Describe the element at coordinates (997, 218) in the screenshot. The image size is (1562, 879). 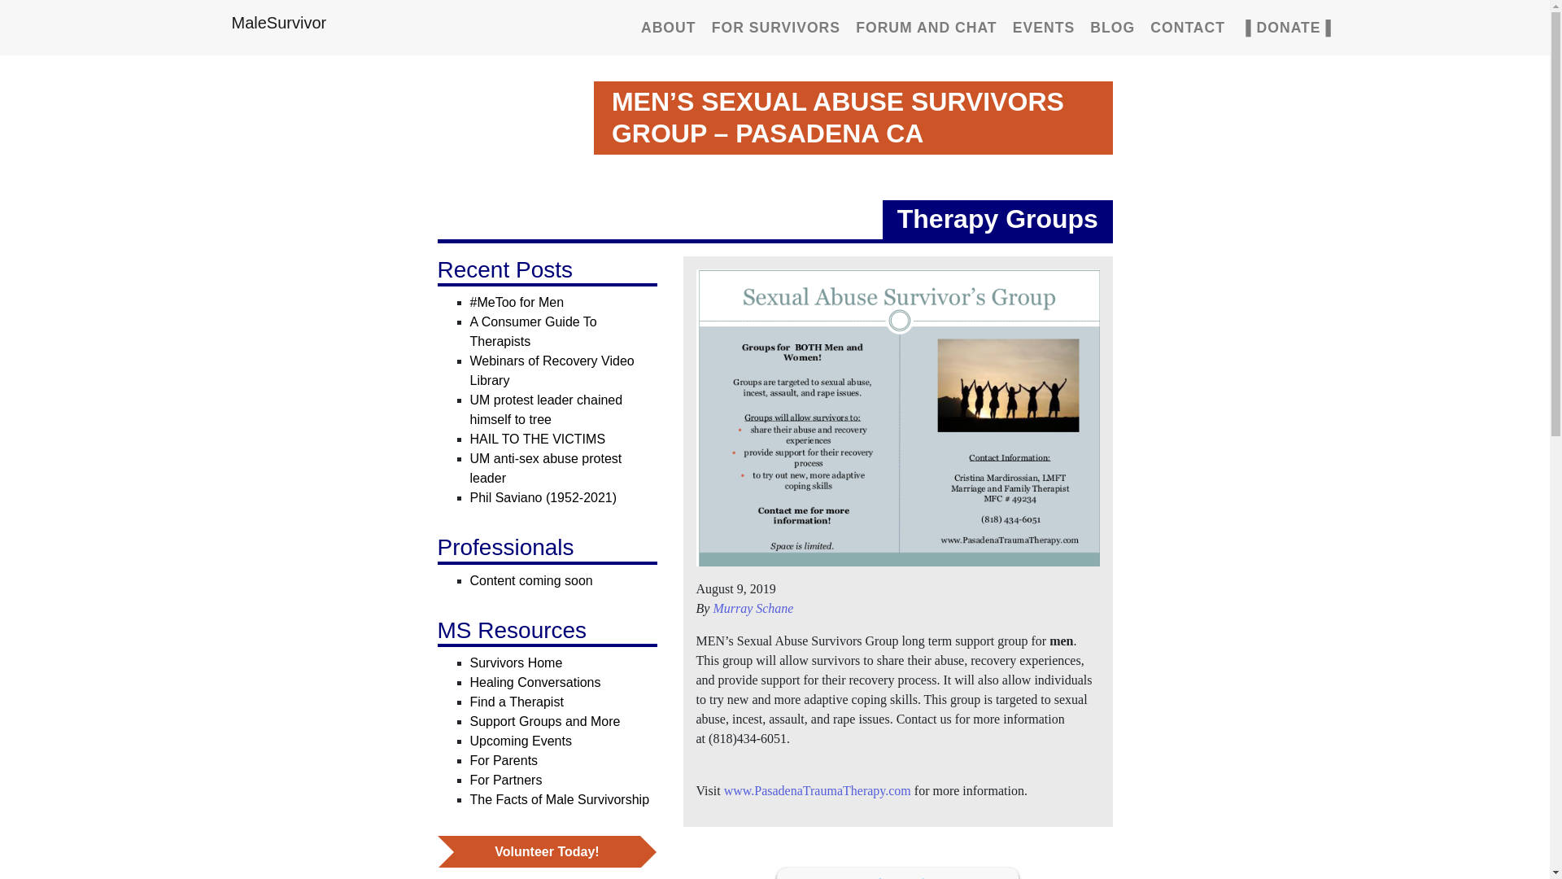
I see `Therapy Groups` at that location.